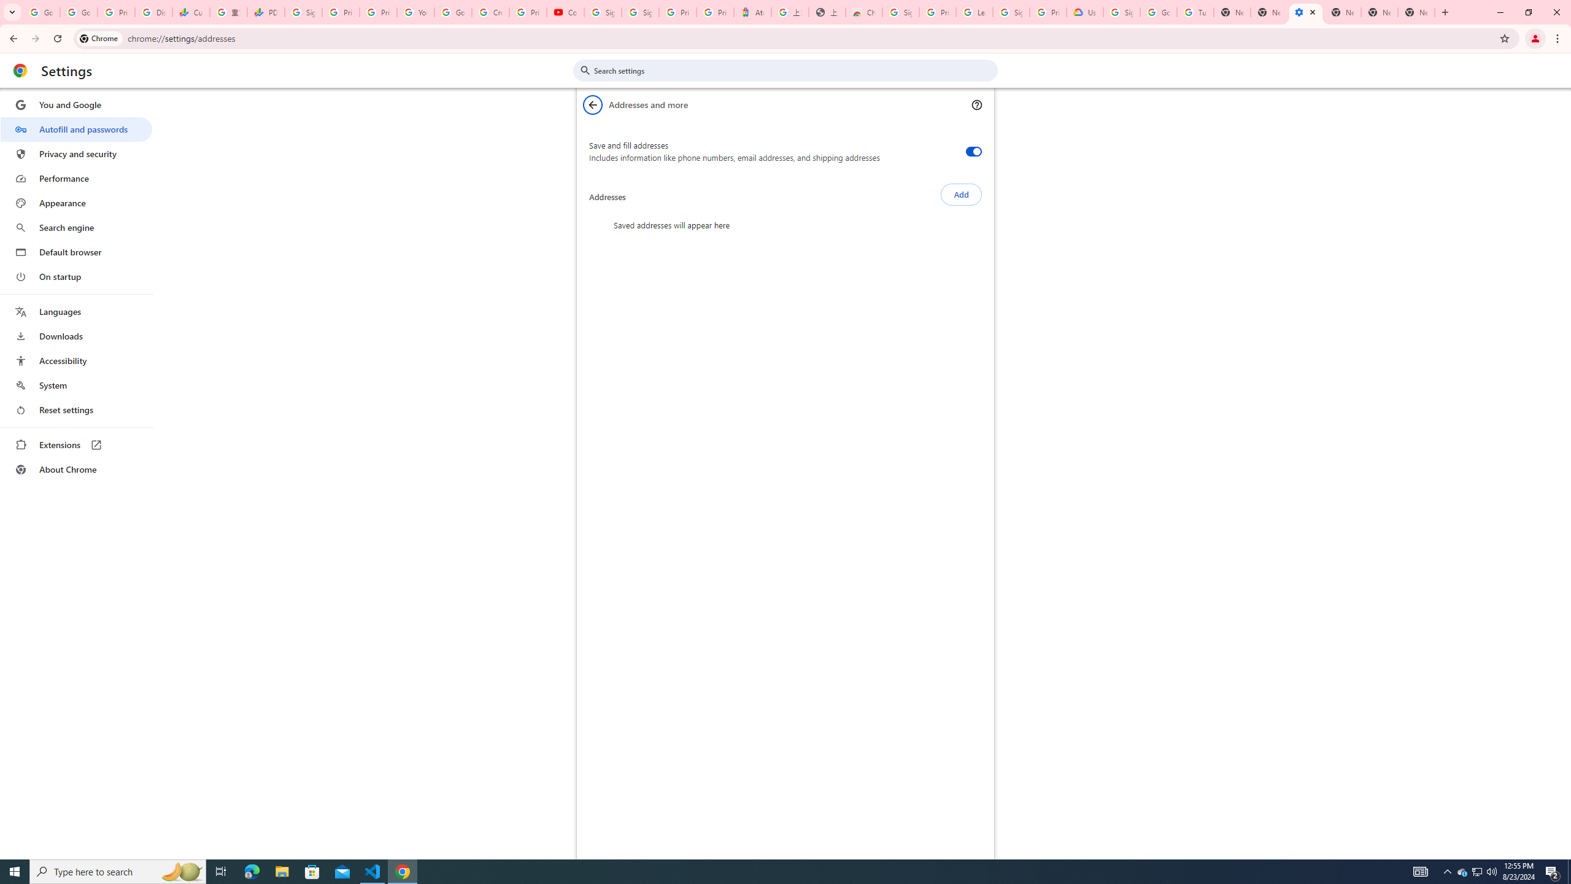  What do you see at coordinates (794, 70) in the screenshot?
I see `Search settings` at bounding box center [794, 70].